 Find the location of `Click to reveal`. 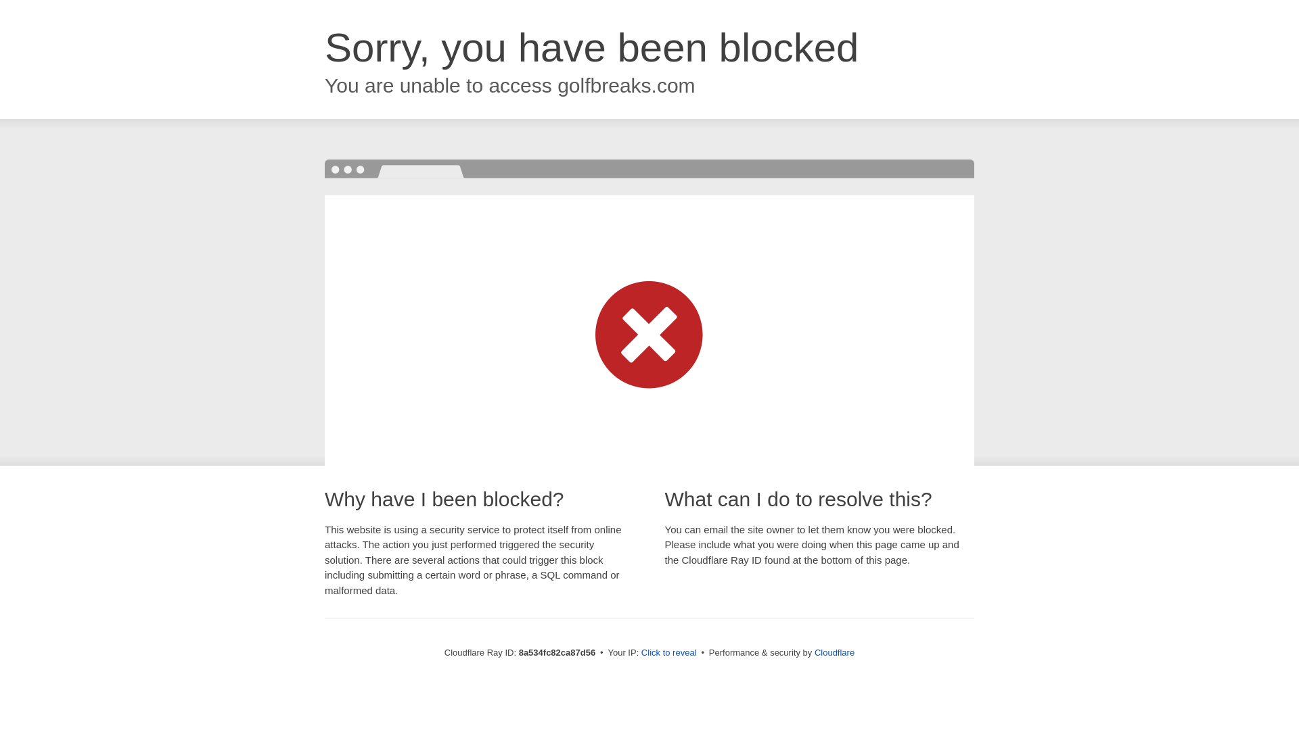

Click to reveal is located at coordinates (668, 653).